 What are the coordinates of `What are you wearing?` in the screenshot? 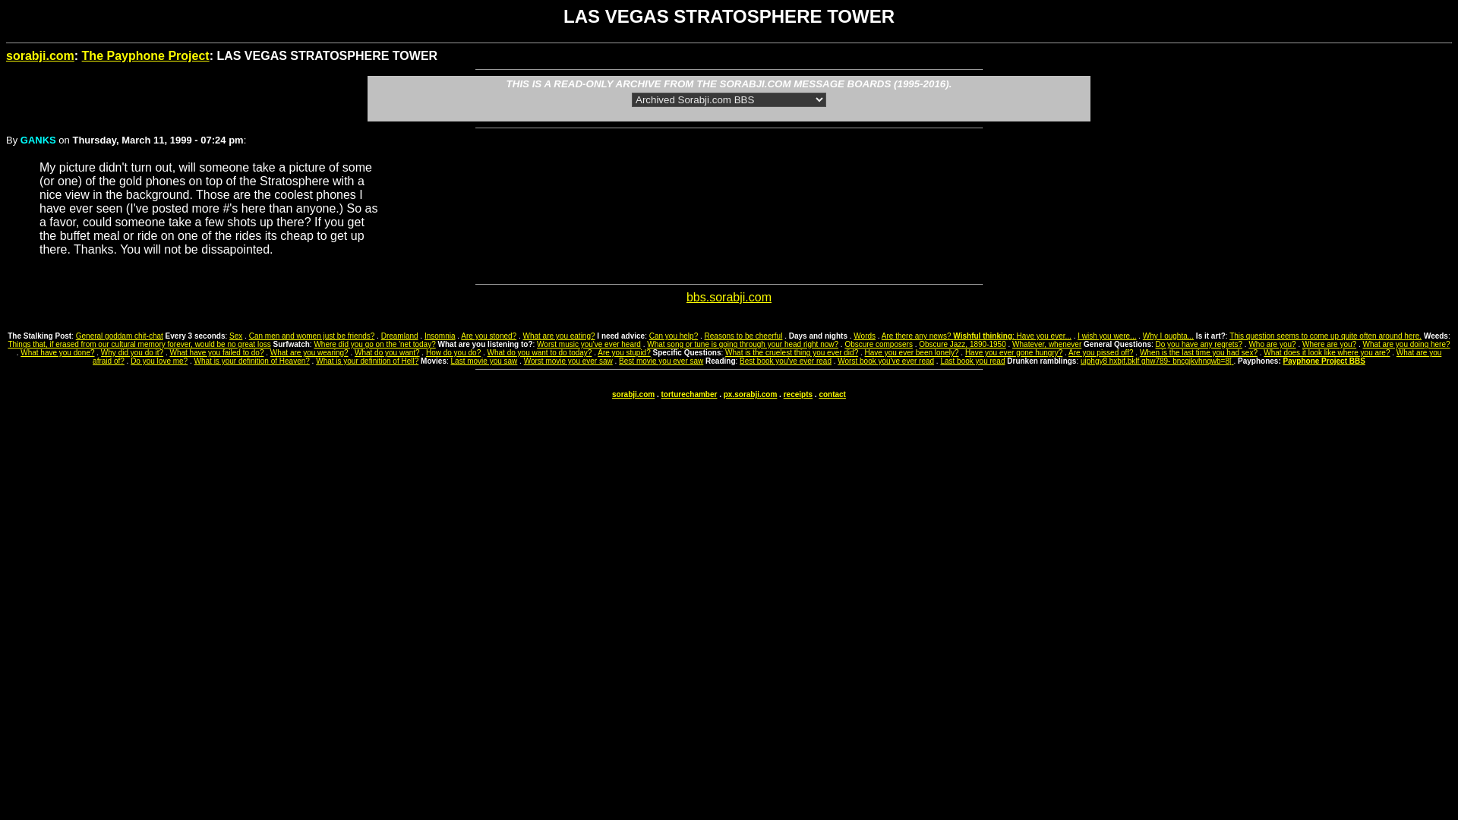 It's located at (308, 352).